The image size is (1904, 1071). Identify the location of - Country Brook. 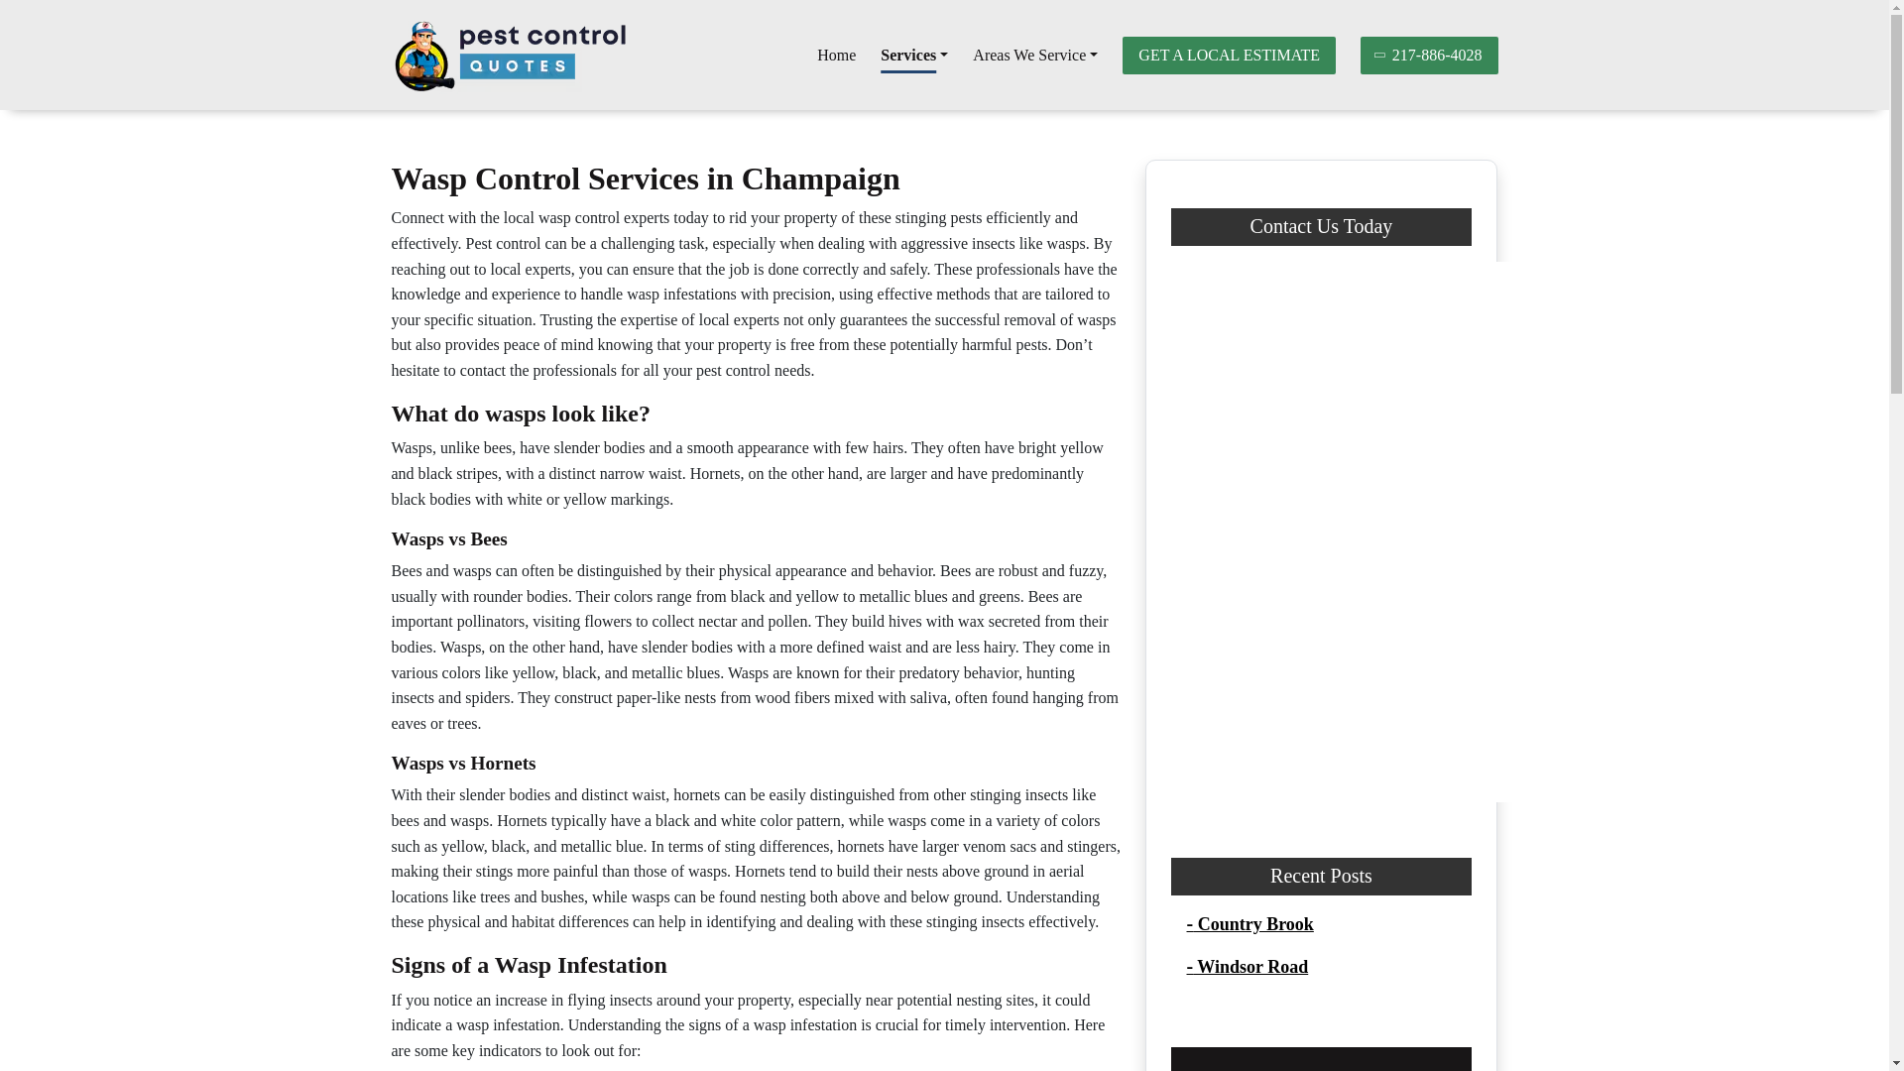
(1249, 924).